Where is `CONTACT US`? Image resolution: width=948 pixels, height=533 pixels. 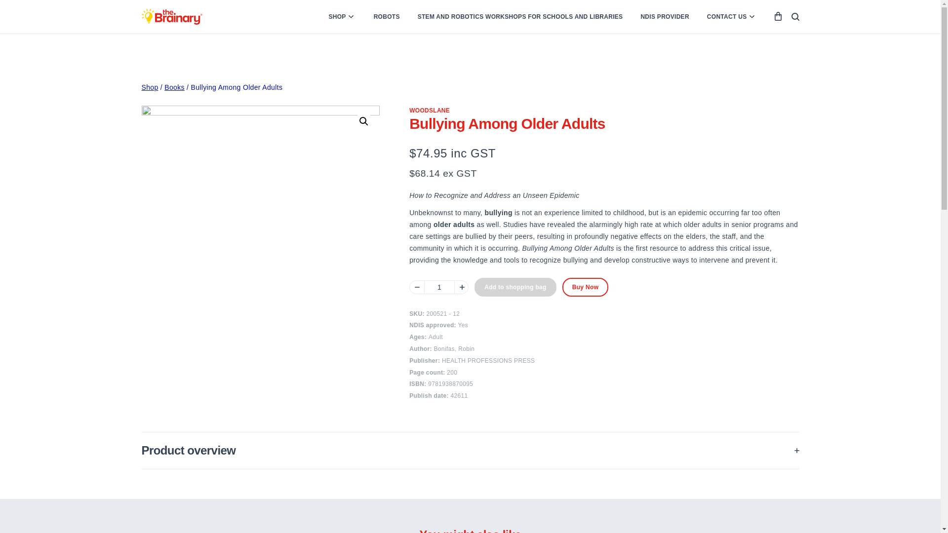 CONTACT US is located at coordinates (732, 17).